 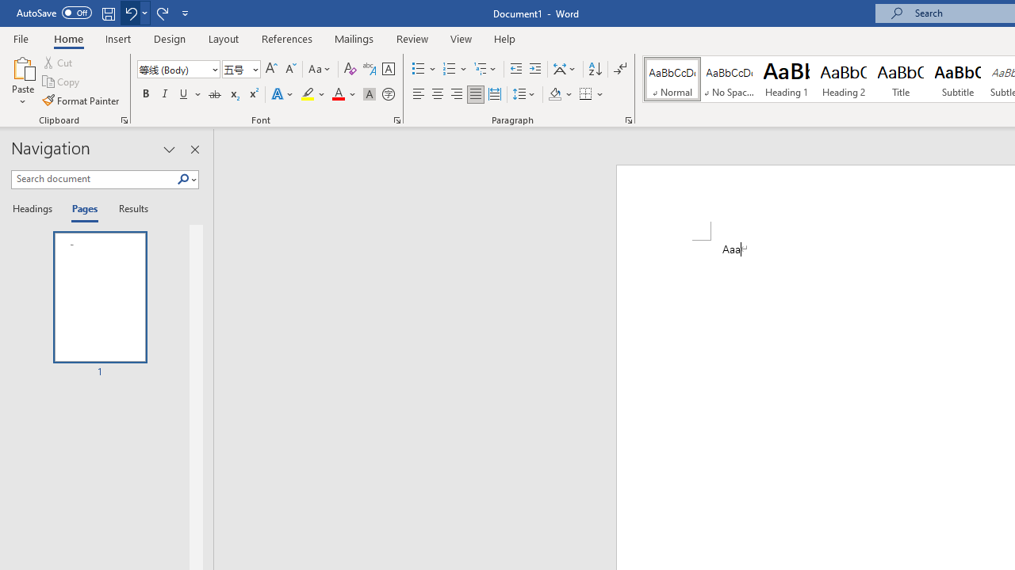 I want to click on Italic, so click(x=165, y=95).